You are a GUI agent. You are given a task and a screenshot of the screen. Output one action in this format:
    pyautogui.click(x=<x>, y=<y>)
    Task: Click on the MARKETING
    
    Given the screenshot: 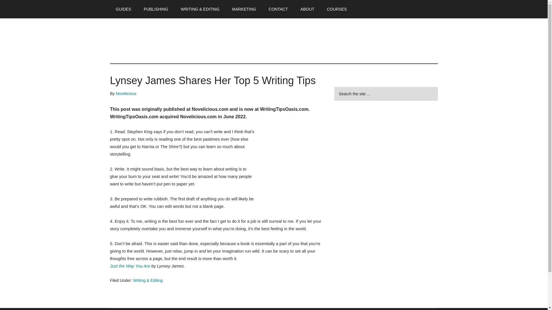 What is the action you would take?
    pyautogui.click(x=244, y=9)
    